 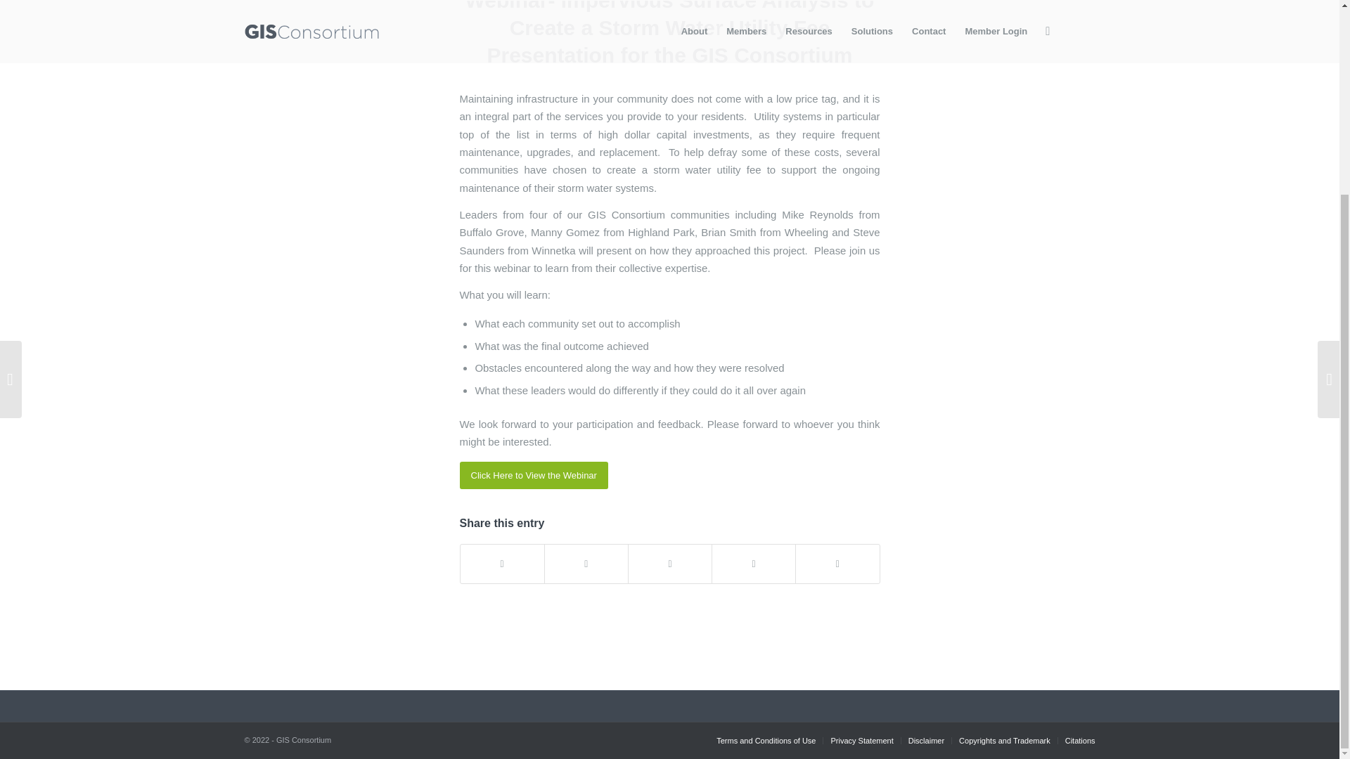 What do you see at coordinates (861, 740) in the screenshot?
I see `Privacy Statement` at bounding box center [861, 740].